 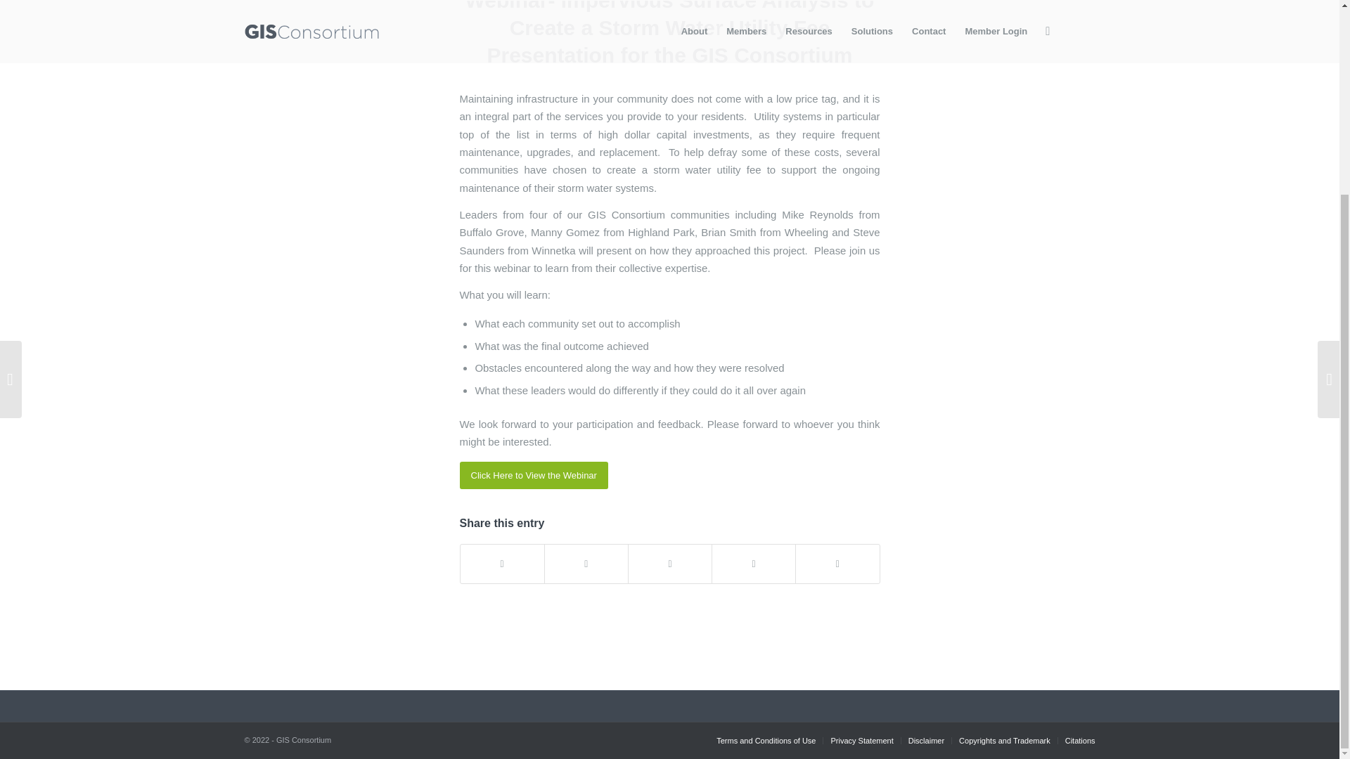 What do you see at coordinates (861, 740) in the screenshot?
I see `Privacy Statement` at bounding box center [861, 740].